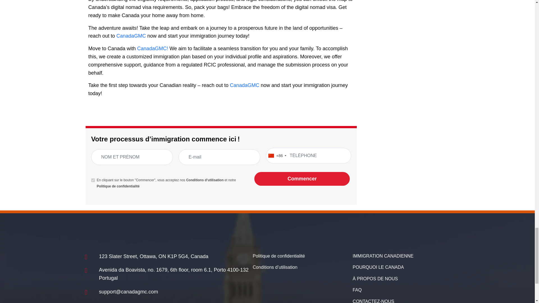 Image resolution: width=539 pixels, height=303 pixels. Describe the element at coordinates (302, 179) in the screenshot. I see `Commencer` at that location.